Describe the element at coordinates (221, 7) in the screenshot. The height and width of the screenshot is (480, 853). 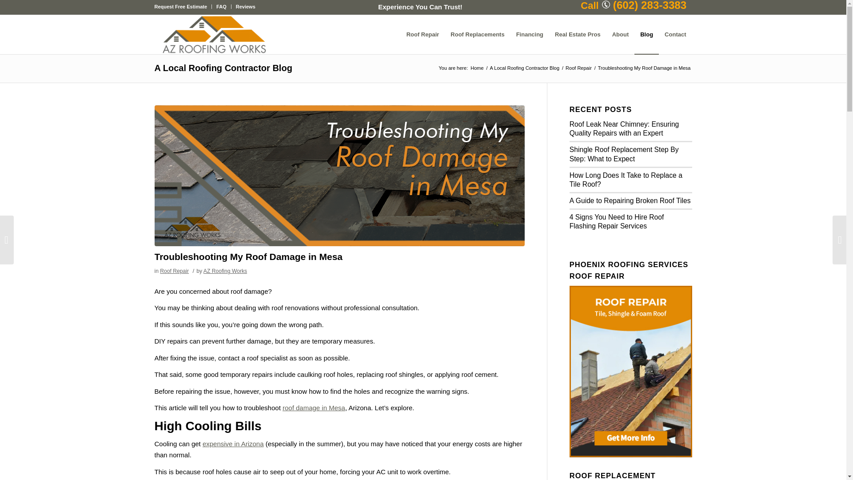
I see `FAQ` at that location.